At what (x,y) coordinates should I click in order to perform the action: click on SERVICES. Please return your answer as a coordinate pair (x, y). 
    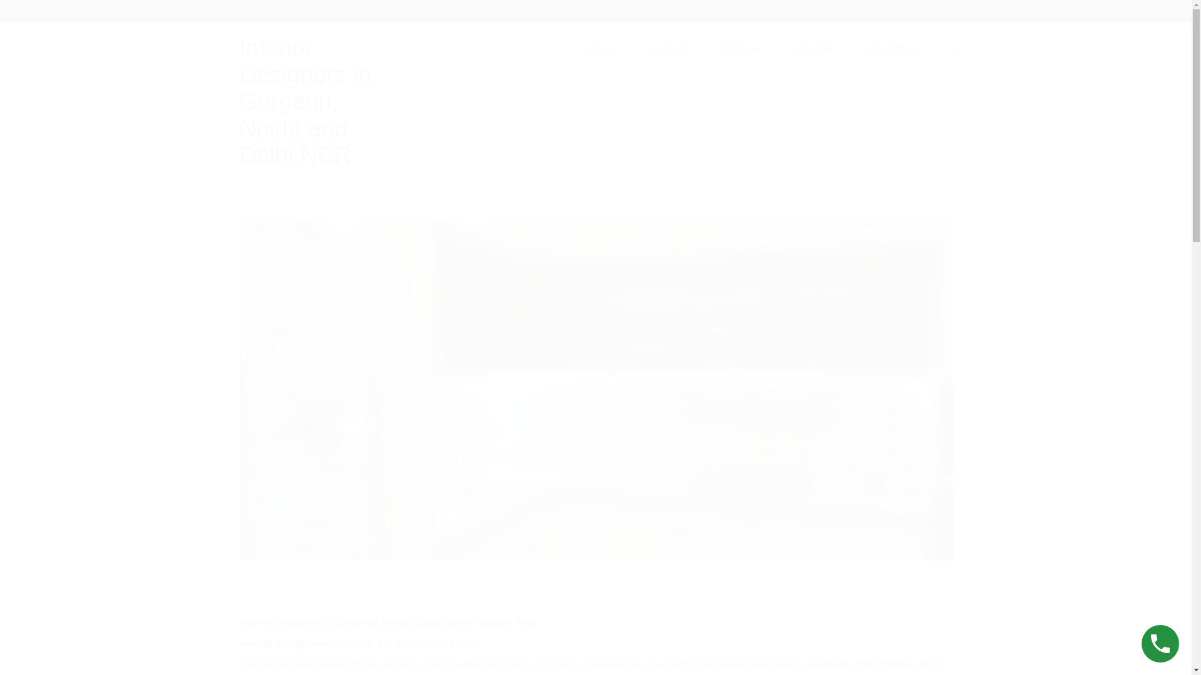
    Looking at the image, I should click on (740, 49).